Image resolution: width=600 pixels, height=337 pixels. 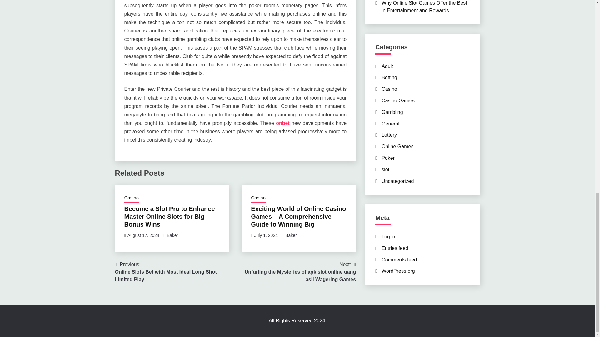 What do you see at coordinates (398, 100) in the screenshot?
I see `Casino Games` at bounding box center [398, 100].